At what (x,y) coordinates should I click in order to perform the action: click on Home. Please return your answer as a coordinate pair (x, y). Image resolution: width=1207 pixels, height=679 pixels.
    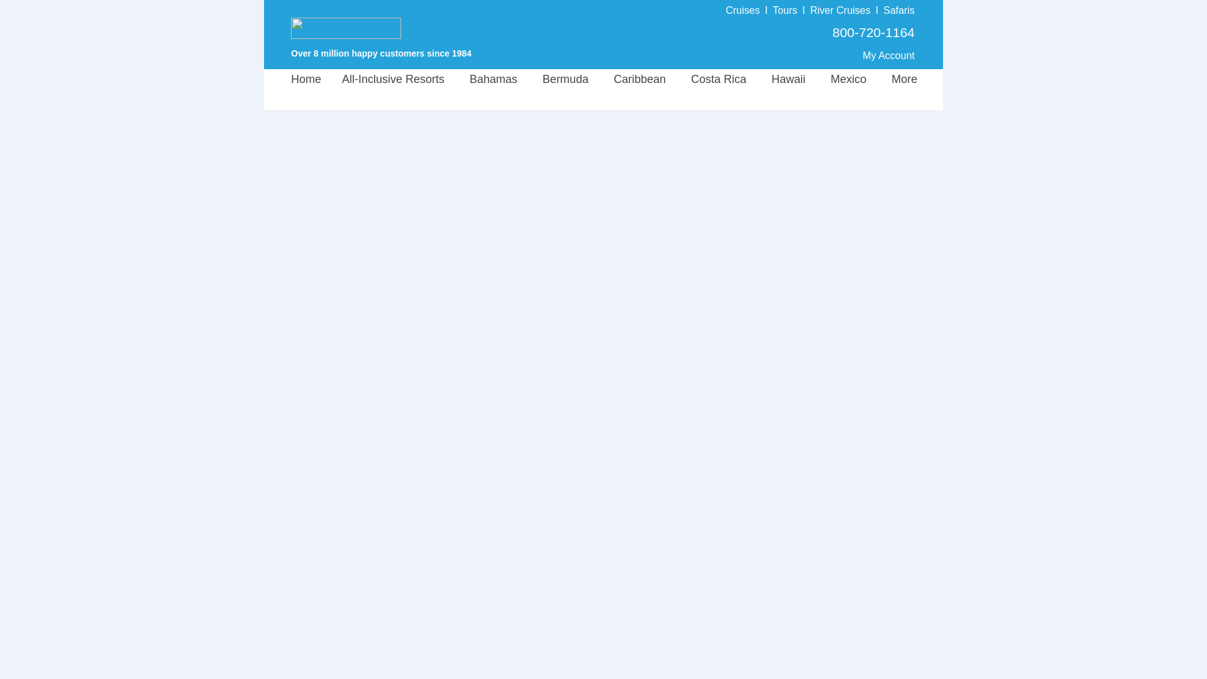
    Looking at the image, I should click on (313, 79).